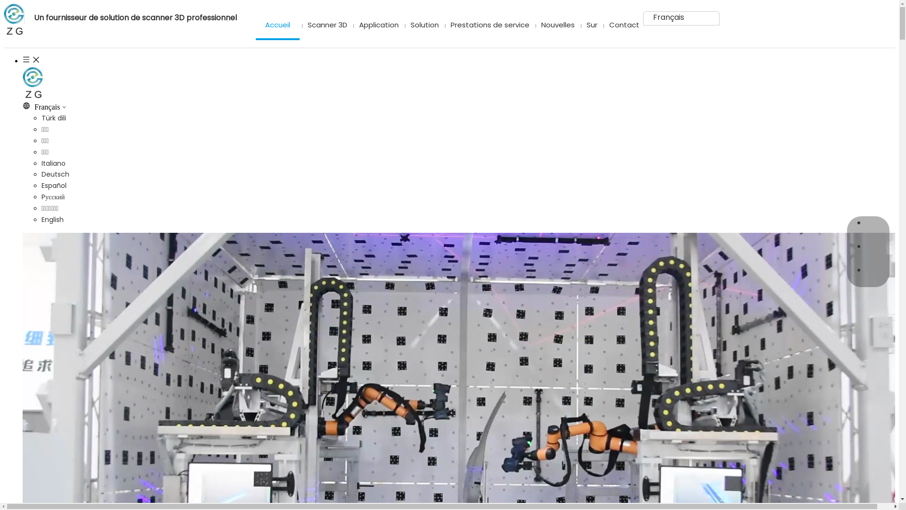 The height and width of the screenshot is (510, 906). What do you see at coordinates (622, 25) in the screenshot?
I see `Contact` at bounding box center [622, 25].